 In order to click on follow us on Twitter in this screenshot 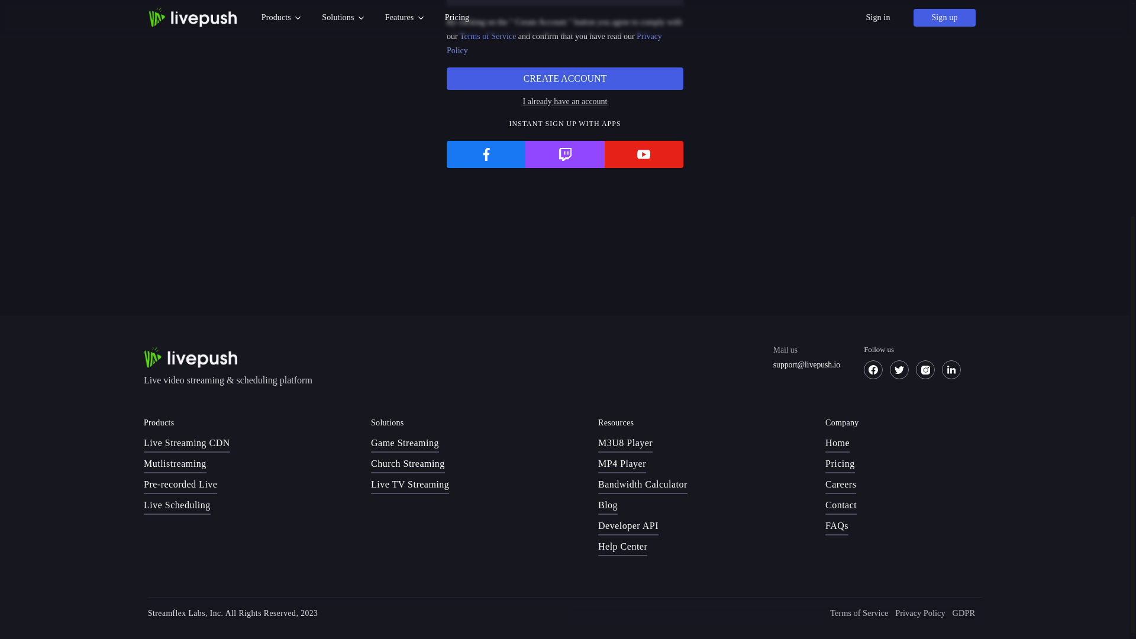, I will do `click(899, 370)`.